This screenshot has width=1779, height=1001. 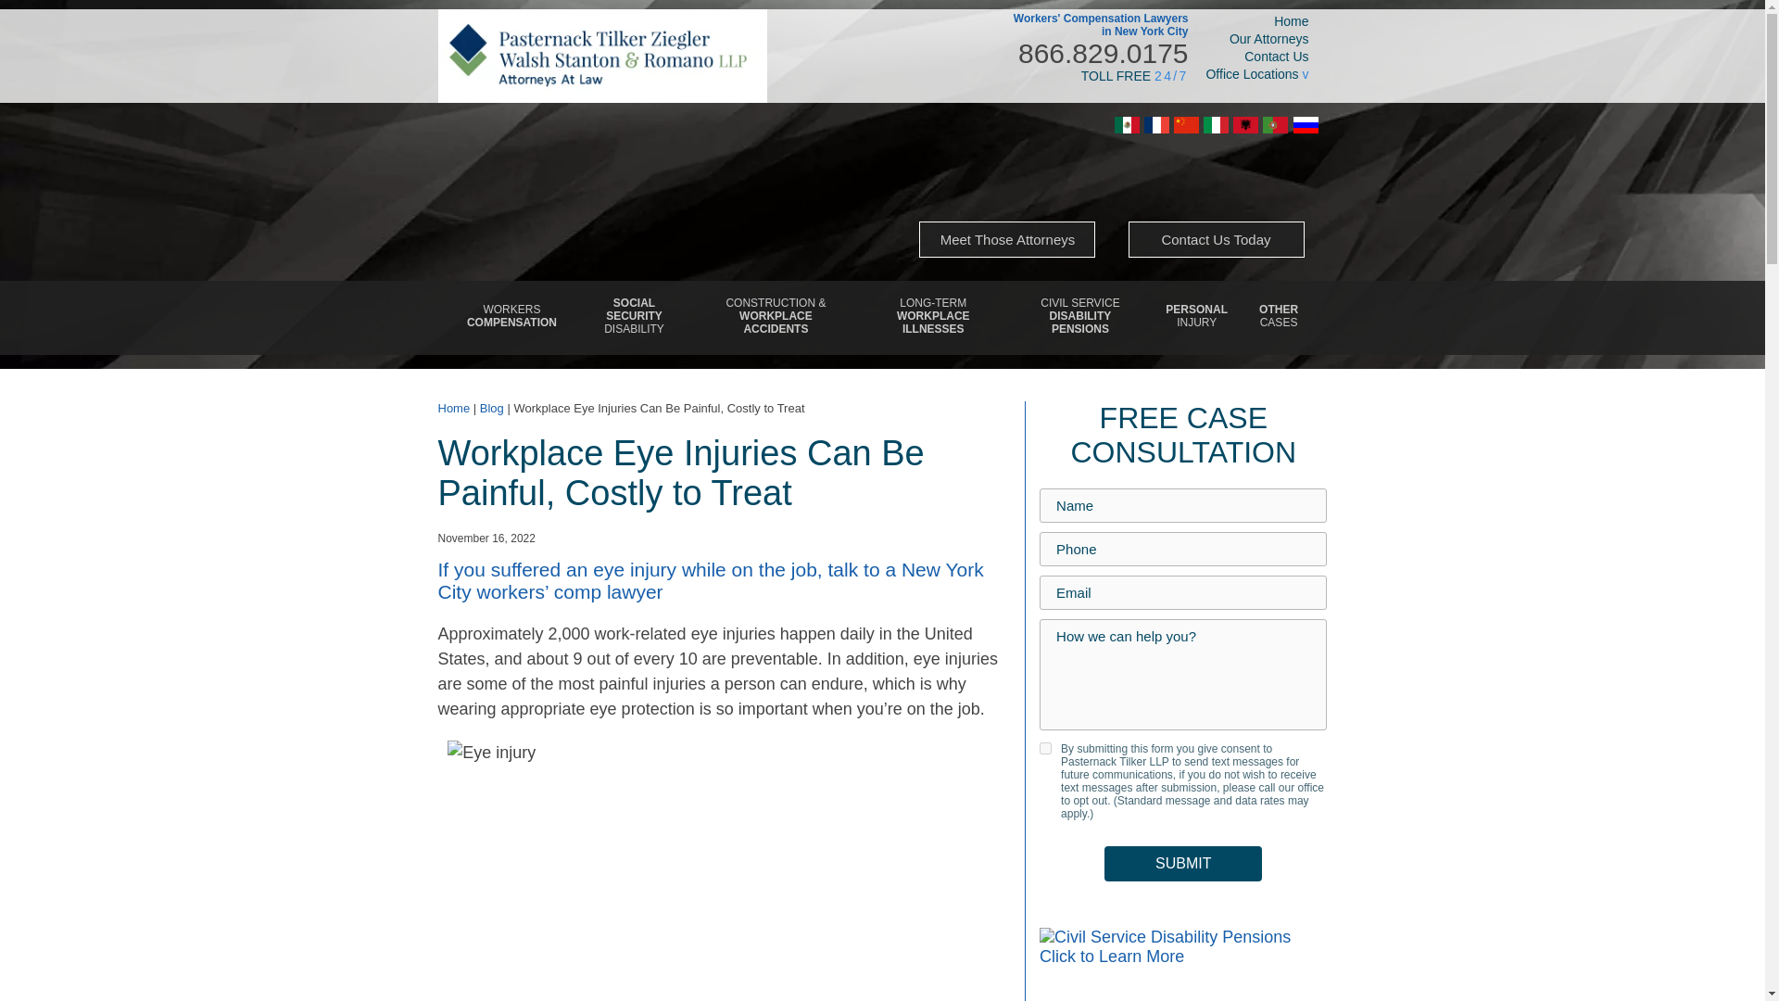 I want to click on Shqiptar, so click(x=932, y=318).